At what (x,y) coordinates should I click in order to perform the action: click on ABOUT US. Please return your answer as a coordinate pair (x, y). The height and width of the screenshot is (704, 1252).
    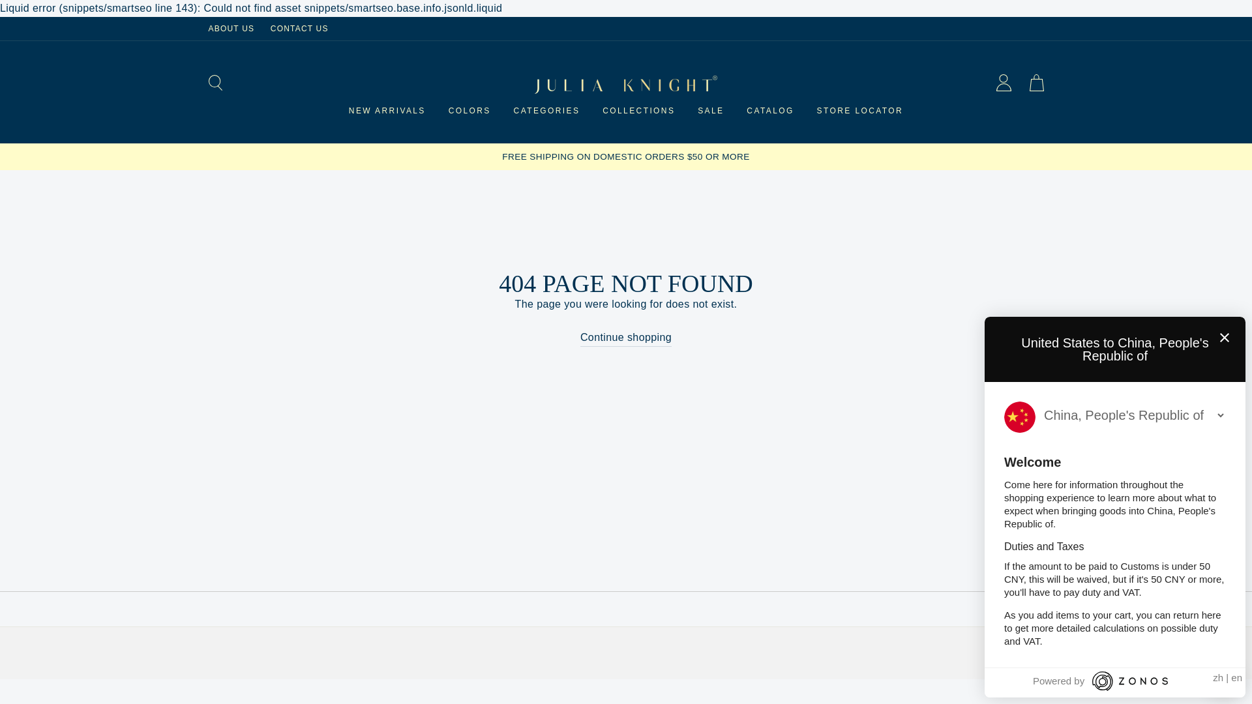
    Looking at the image, I should click on (231, 29).